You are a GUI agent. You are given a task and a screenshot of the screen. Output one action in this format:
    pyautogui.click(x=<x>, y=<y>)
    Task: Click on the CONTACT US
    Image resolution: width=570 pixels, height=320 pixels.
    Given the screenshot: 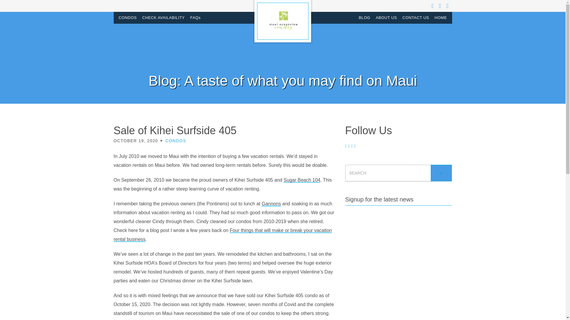 What is the action you would take?
    pyautogui.click(x=416, y=17)
    